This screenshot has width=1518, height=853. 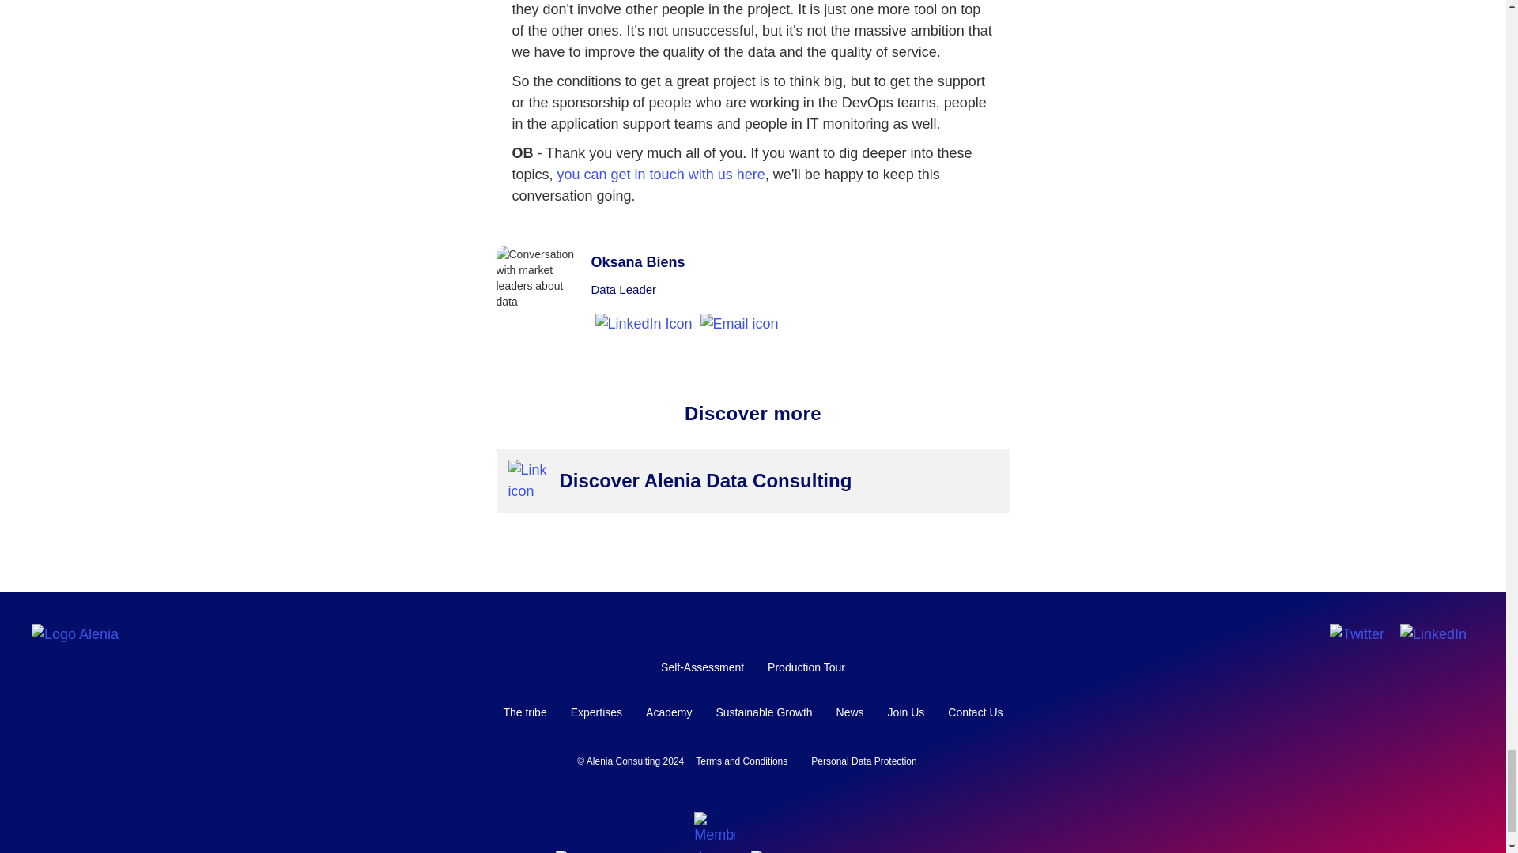 I want to click on Terms and Conditions, so click(x=742, y=761).